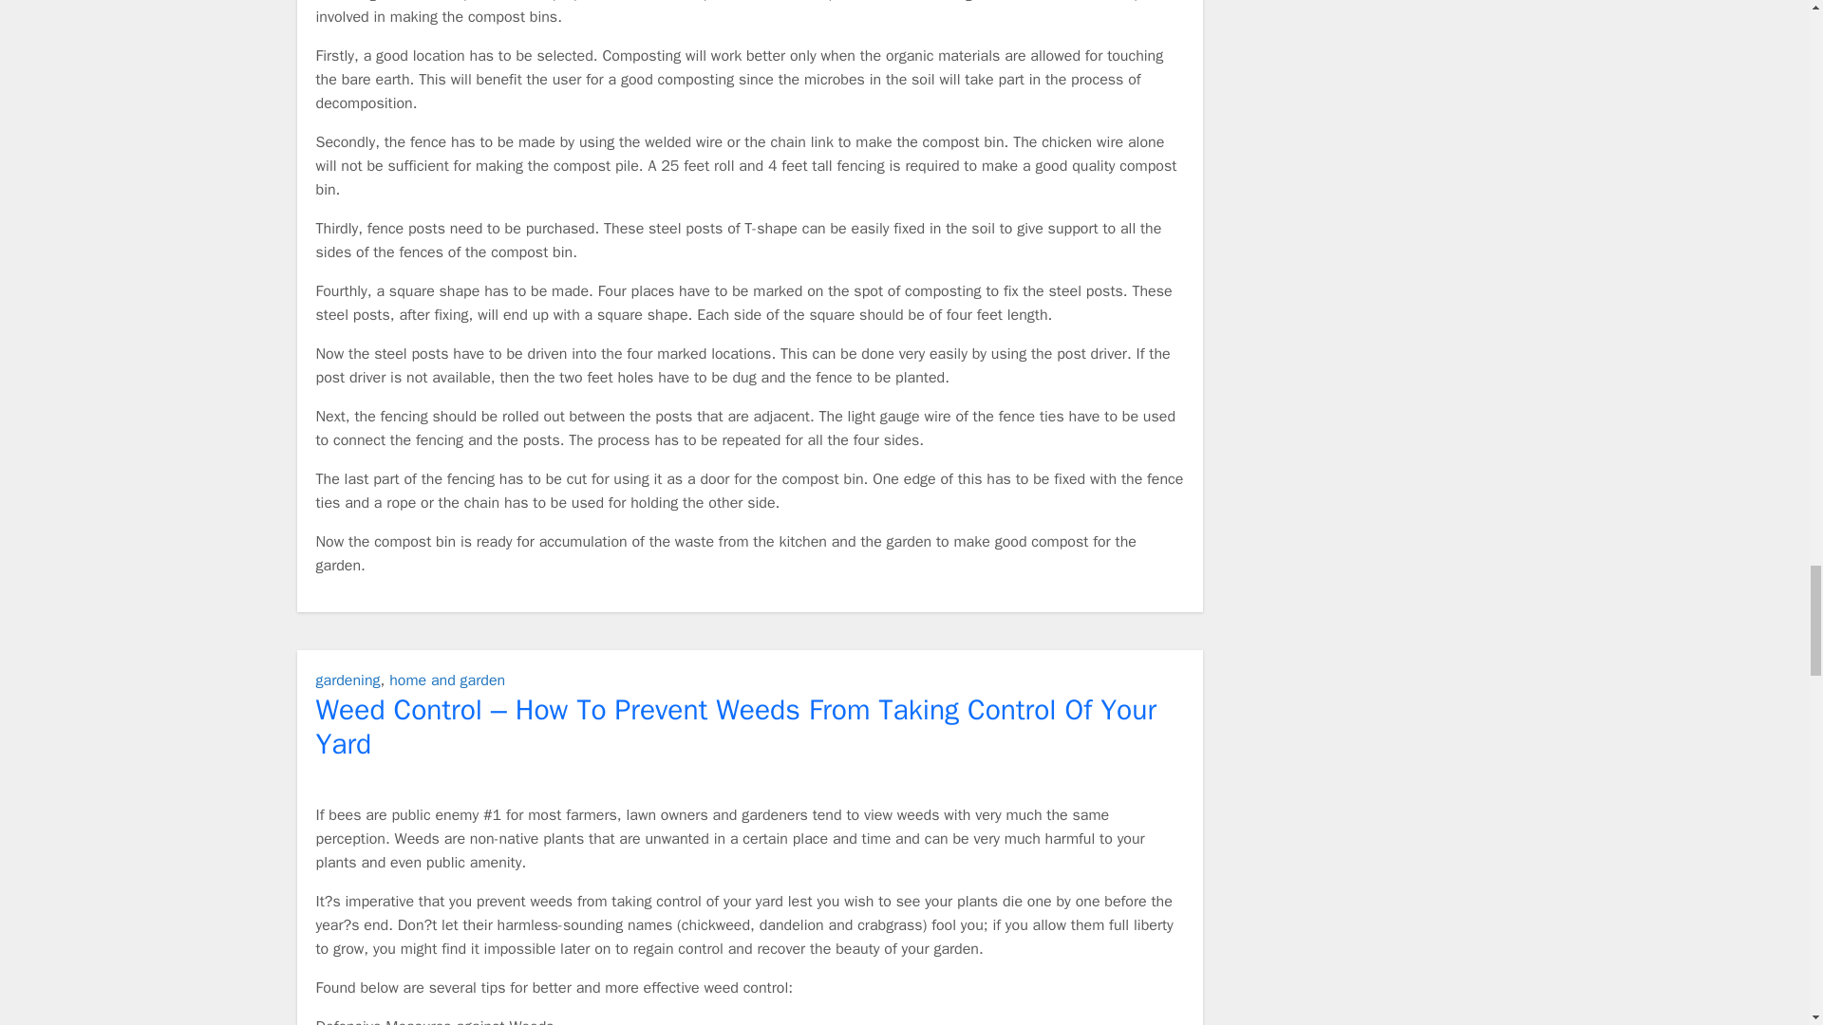 Image resolution: width=1823 pixels, height=1025 pixels. I want to click on home and garden, so click(446, 680).